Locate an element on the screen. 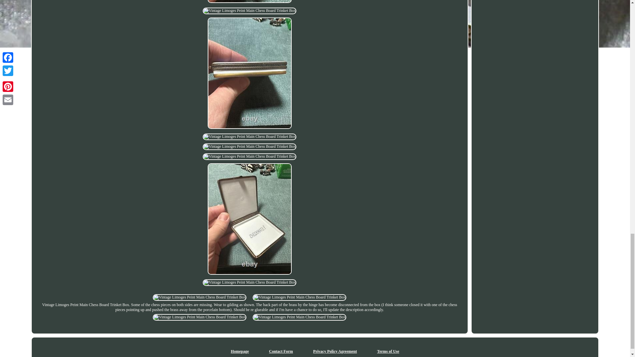 This screenshot has width=635, height=357. Vintage Limoges Peint Main Chess Board Trinket Box is located at coordinates (249, 1).